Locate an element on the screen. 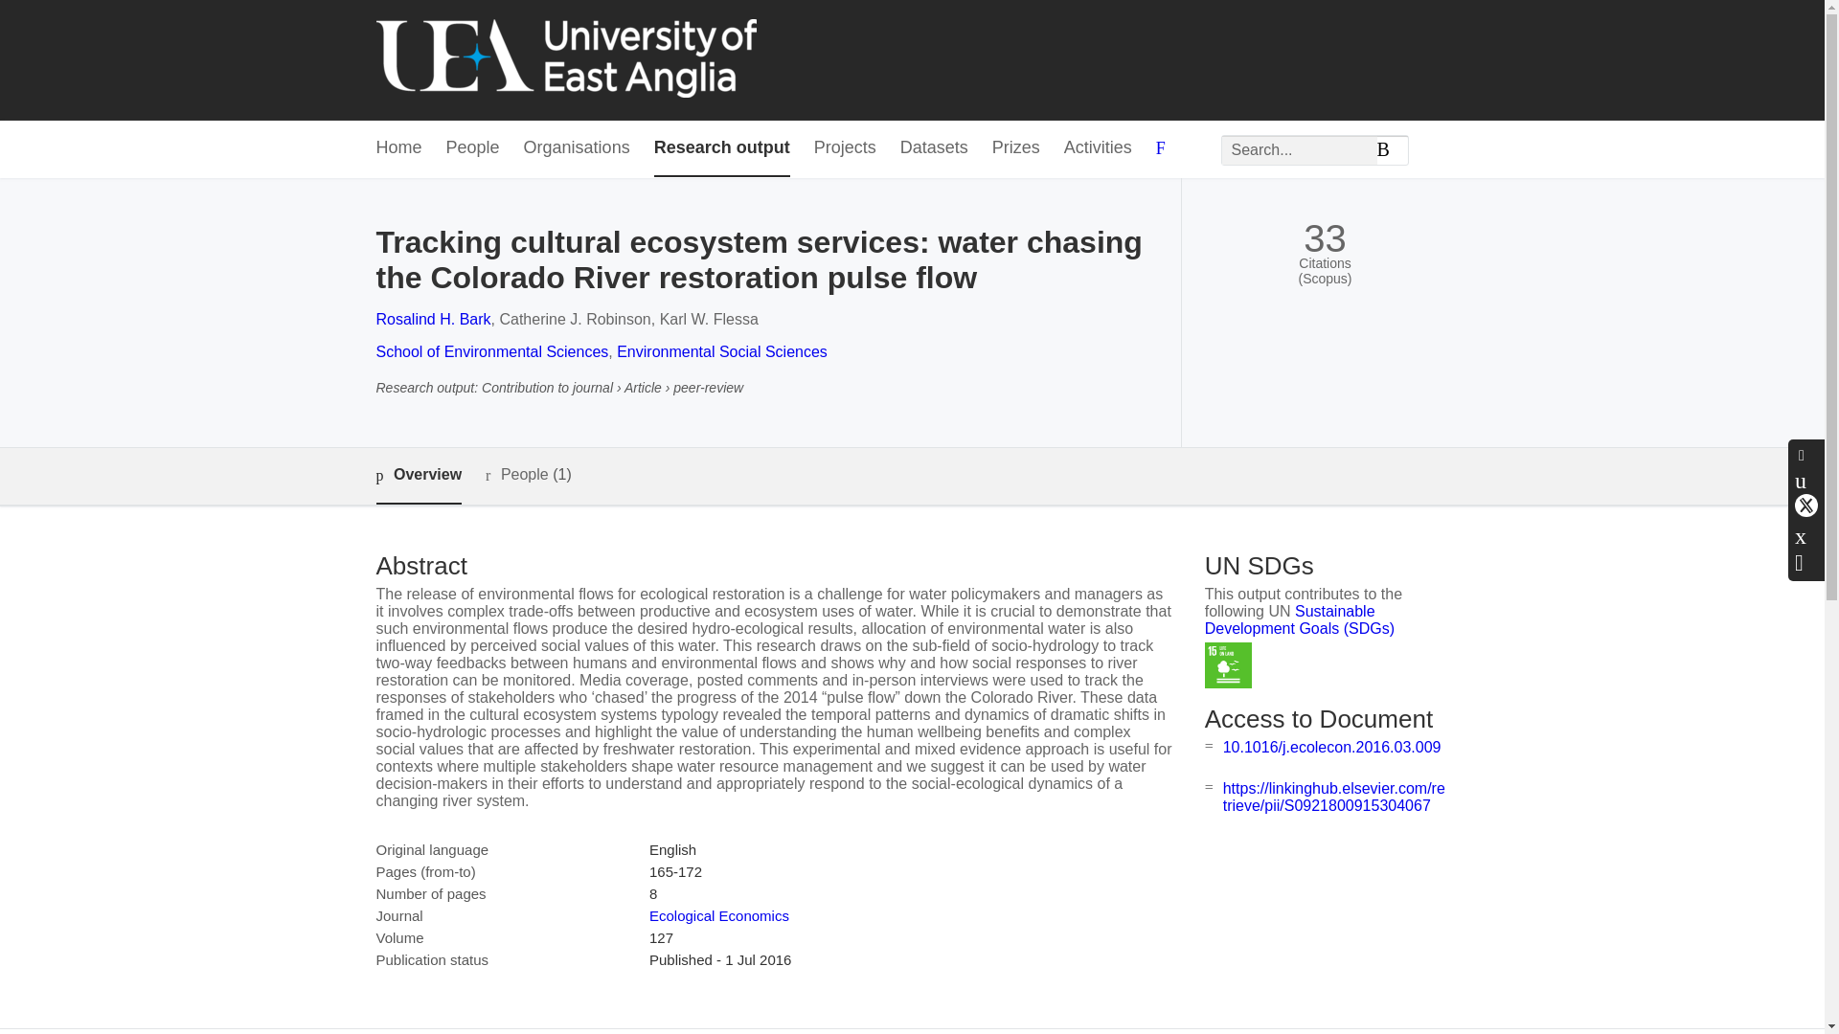 This screenshot has width=1839, height=1034. People is located at coordinates (473, 148).